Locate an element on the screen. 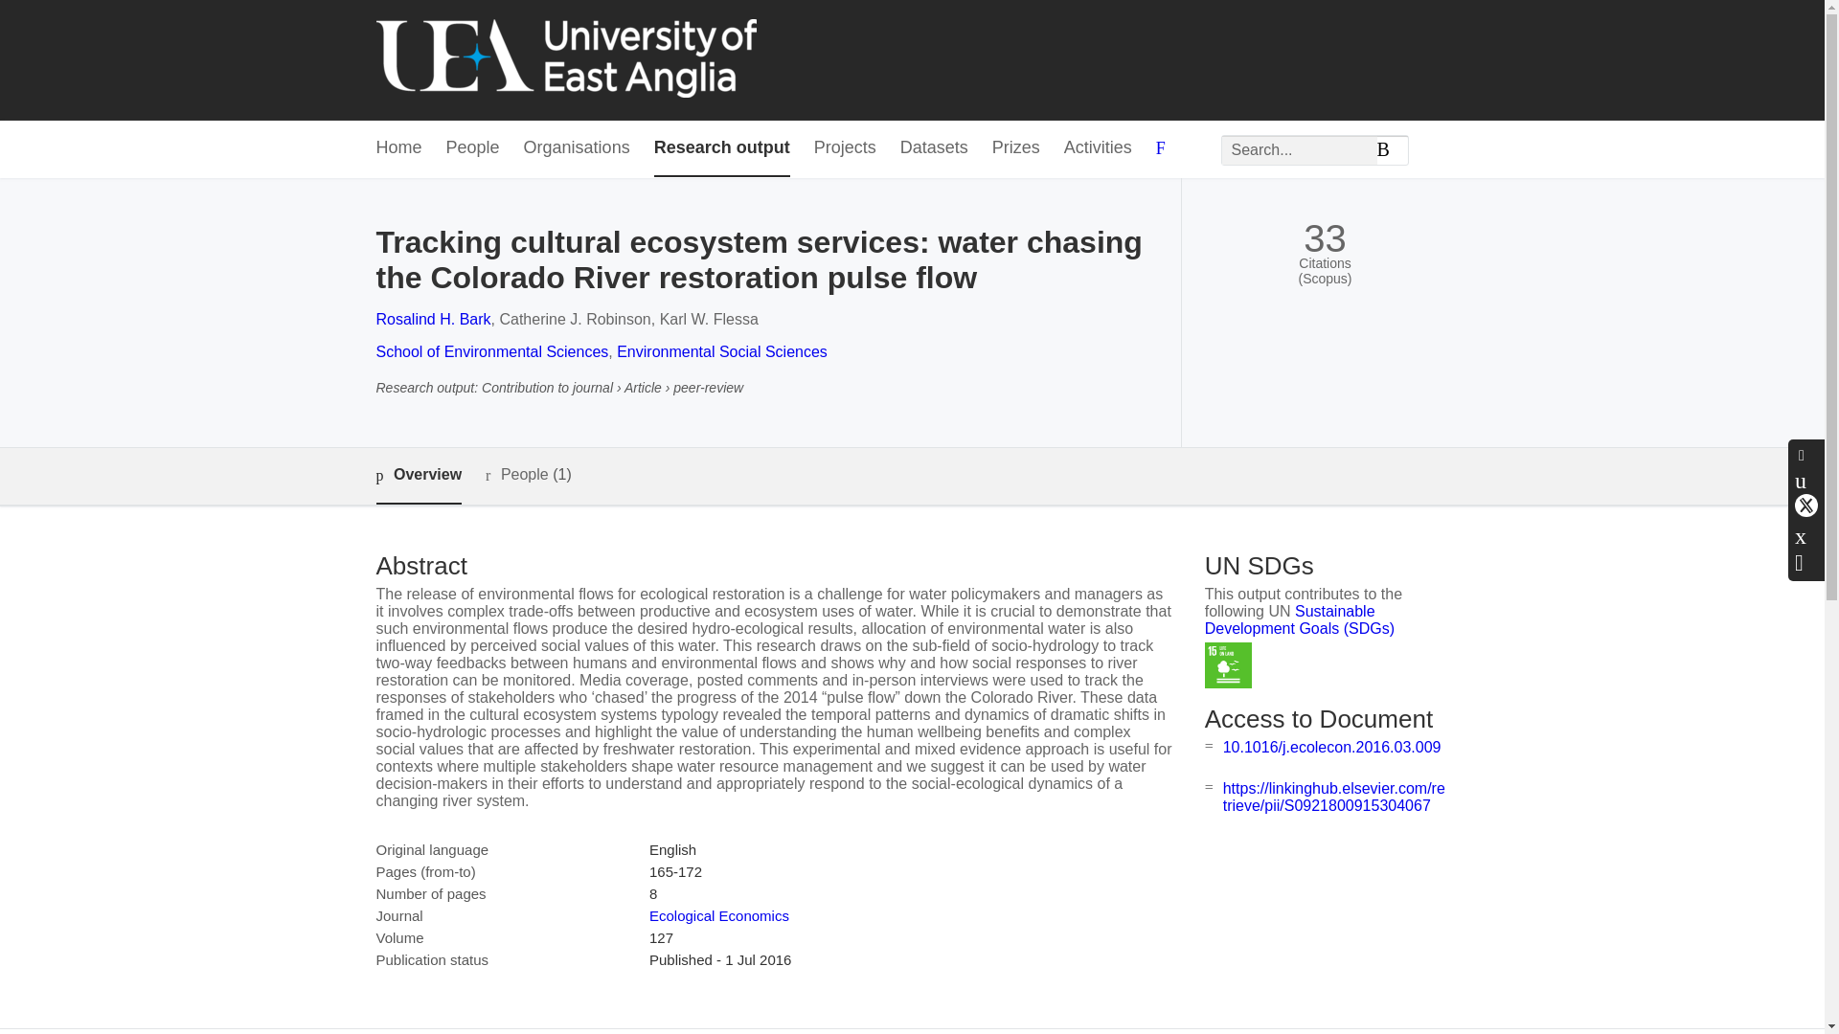 This screenshot has width=1839, height=1034. People is located at coordinates (473, 148).